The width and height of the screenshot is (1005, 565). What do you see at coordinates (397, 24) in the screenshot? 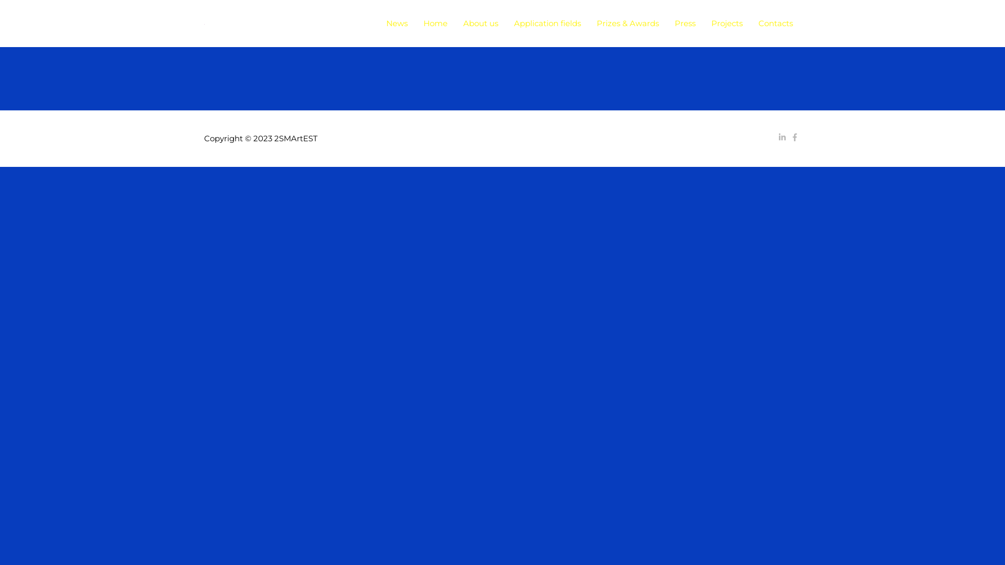
I see `News` at bounding box center [397, 24].